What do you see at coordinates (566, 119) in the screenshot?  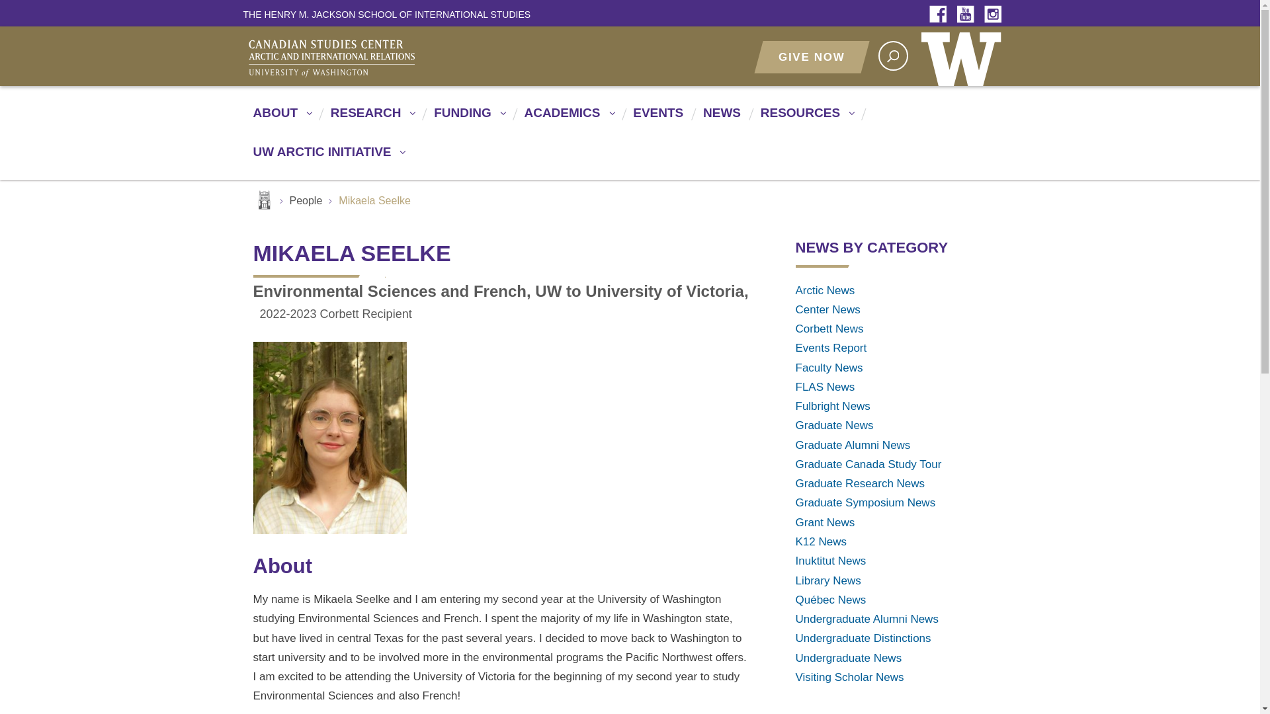 I see `ACADEMICS` at bounding box center [566, 119].